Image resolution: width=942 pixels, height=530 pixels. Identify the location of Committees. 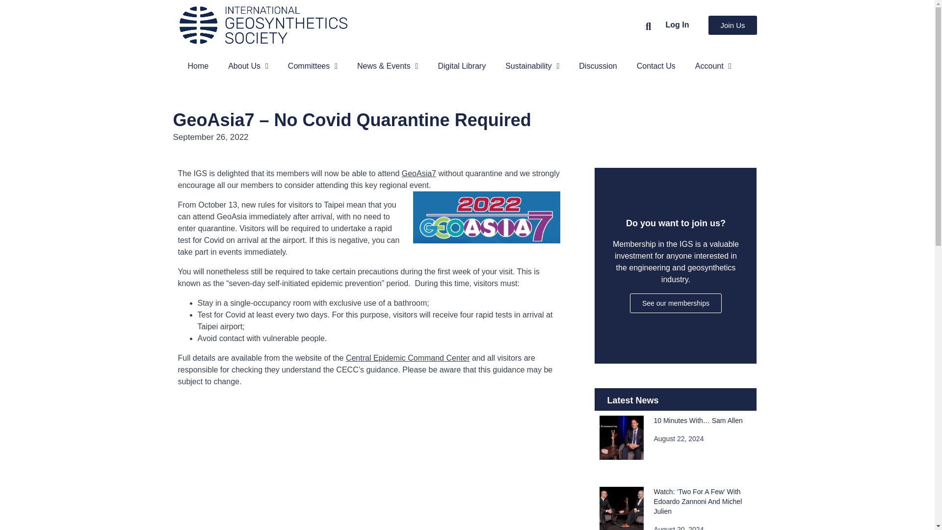
(313, 66).